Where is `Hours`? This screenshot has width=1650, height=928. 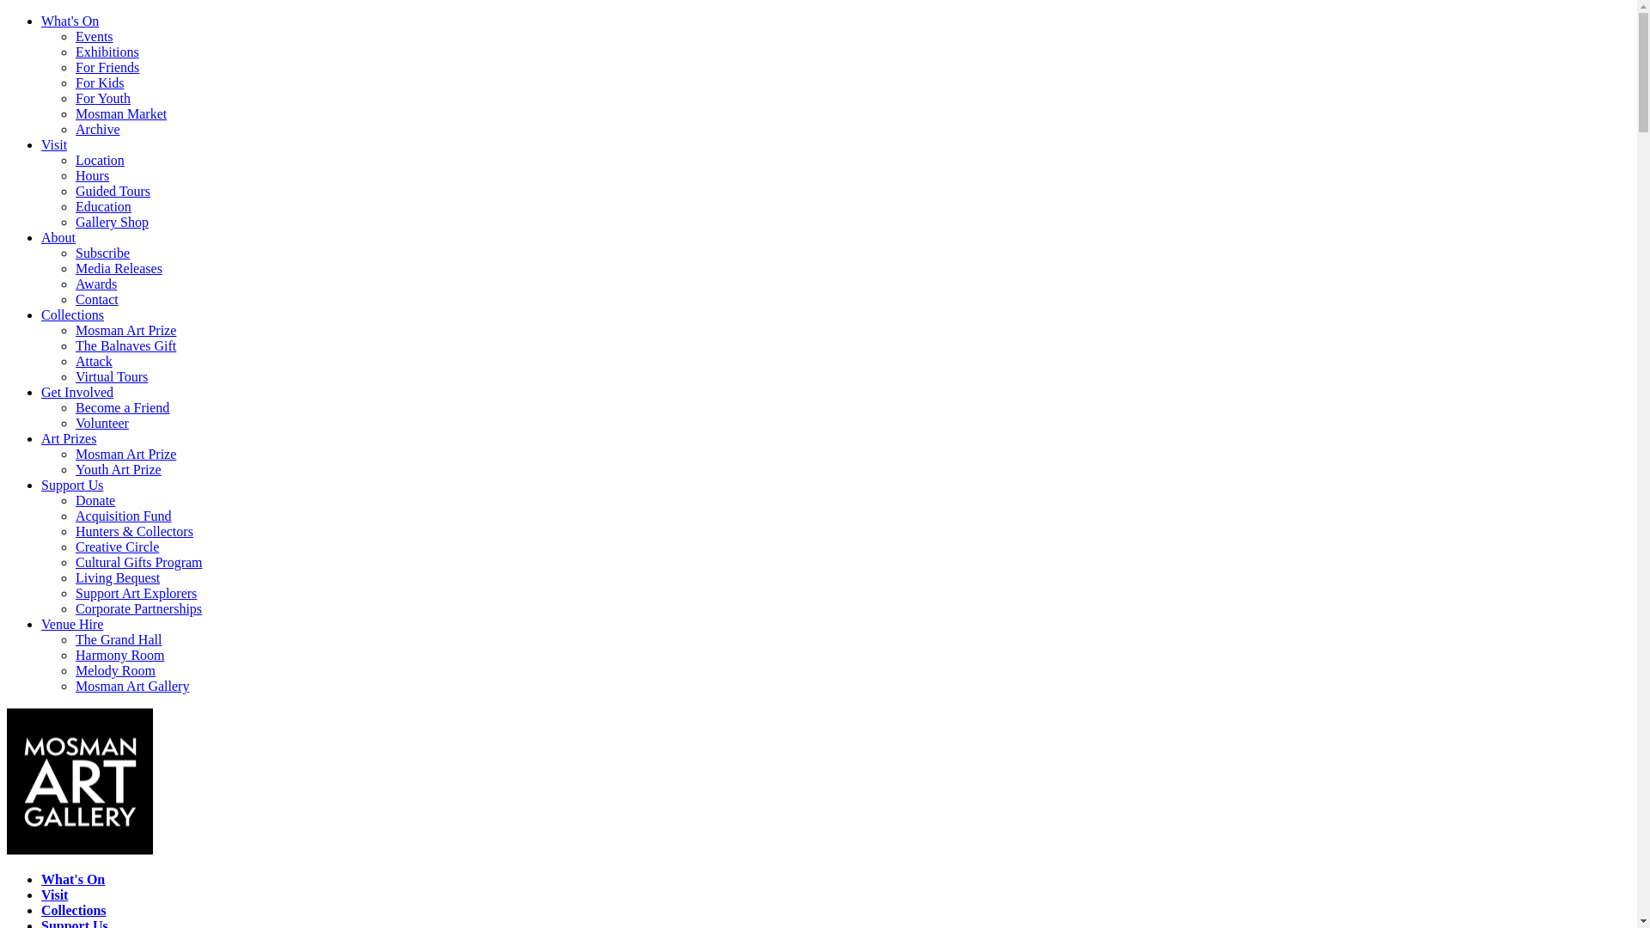
Hours is located at coordinates (93, 175).